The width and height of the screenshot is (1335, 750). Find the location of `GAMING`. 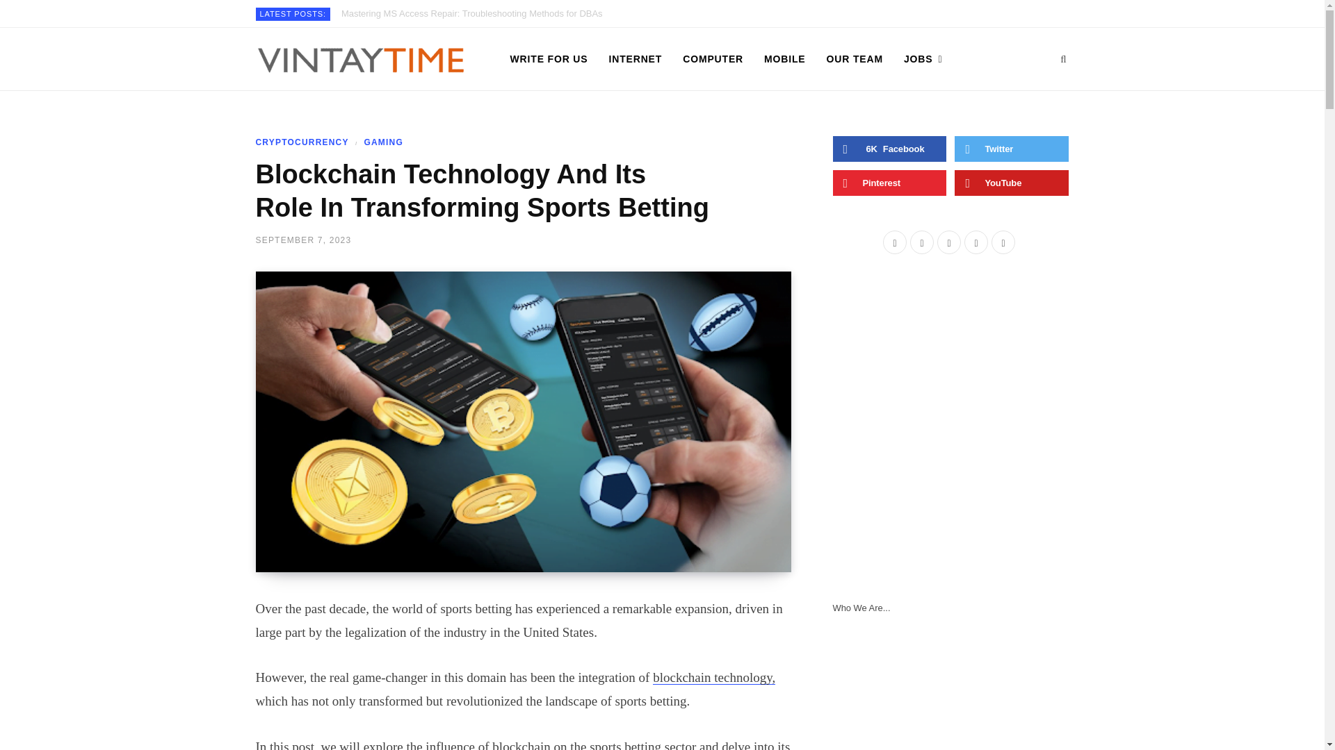

GAMING is located at coordinates (377, 142).